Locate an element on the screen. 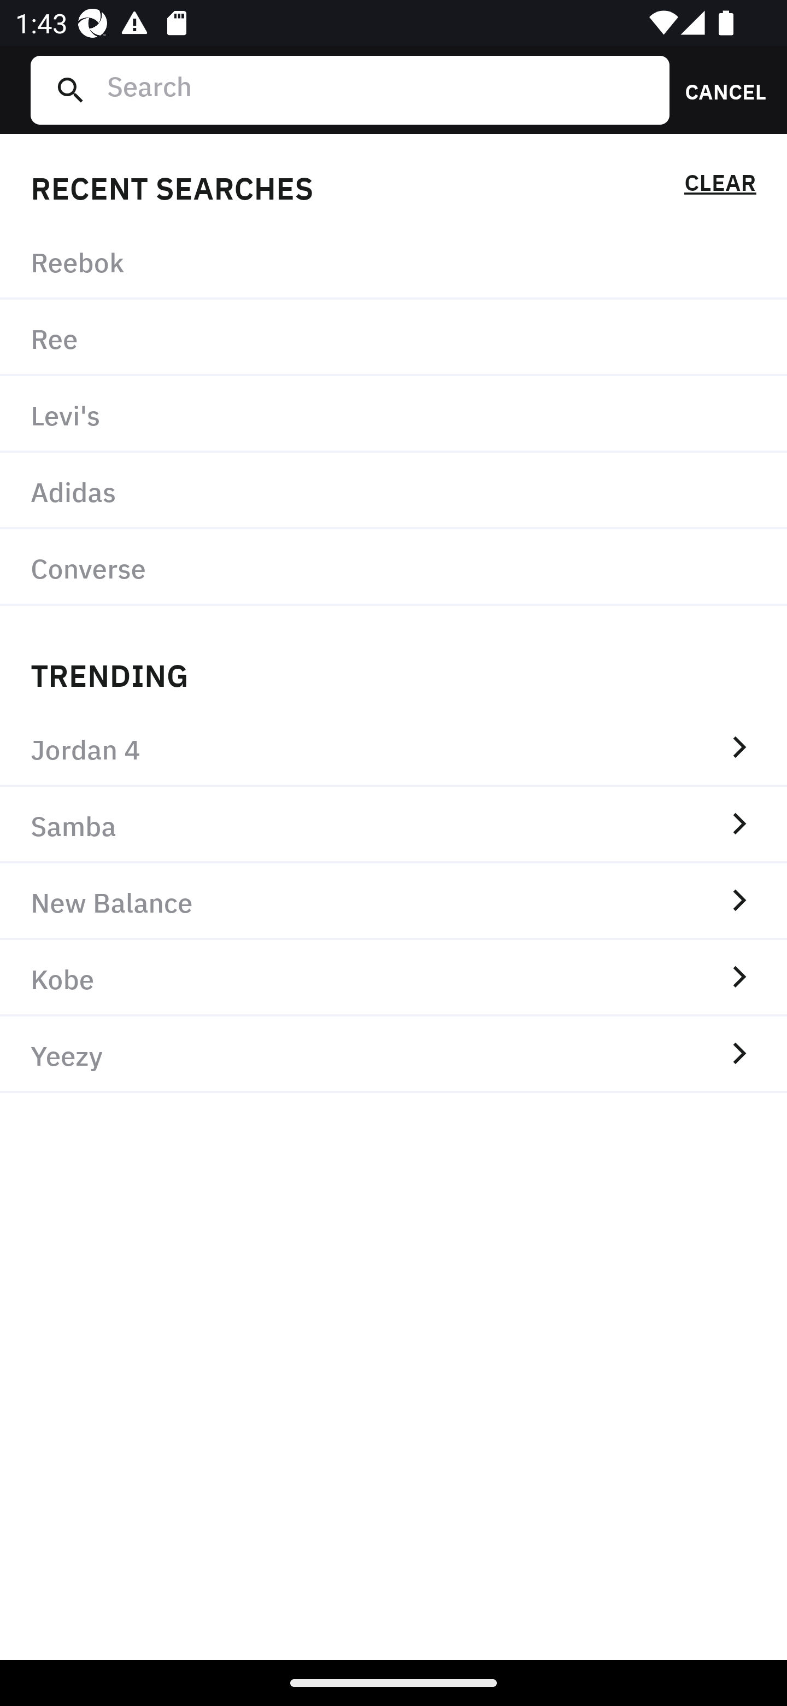 The image size is (787, 1706). Yeezy  is located at coordinates (393, 1055).